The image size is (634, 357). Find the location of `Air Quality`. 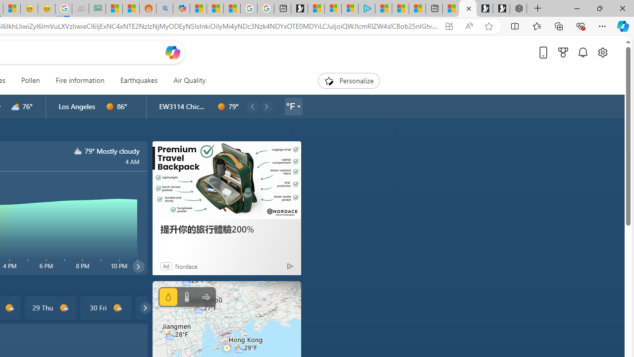

Air Quality is located at coordinates (189, 80).